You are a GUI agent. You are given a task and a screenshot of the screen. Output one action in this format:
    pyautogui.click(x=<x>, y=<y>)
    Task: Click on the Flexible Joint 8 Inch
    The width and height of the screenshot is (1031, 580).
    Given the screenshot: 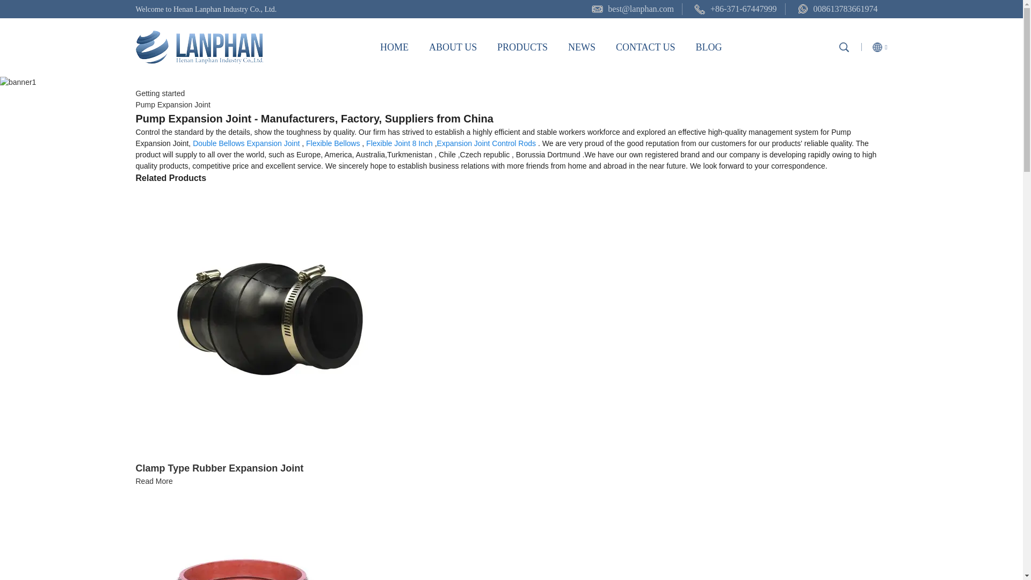 What is the action you would take?
    pyautogui.click(x=400, y=143)
    